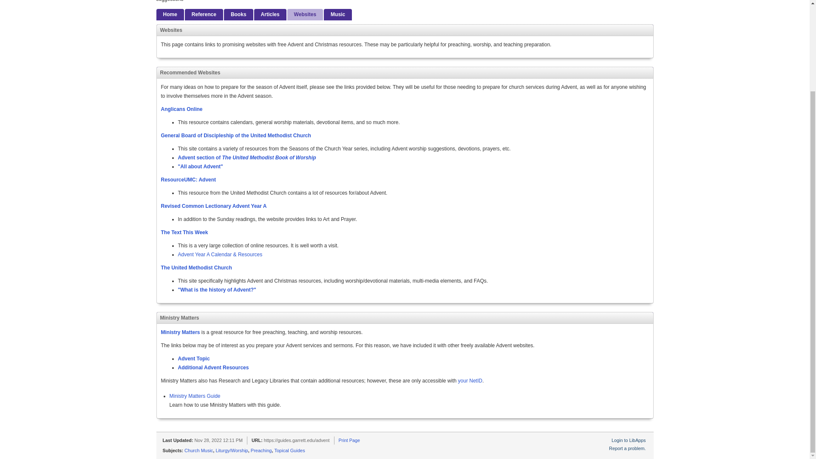  I want to click on Login to LibApps, so click(628, 440).